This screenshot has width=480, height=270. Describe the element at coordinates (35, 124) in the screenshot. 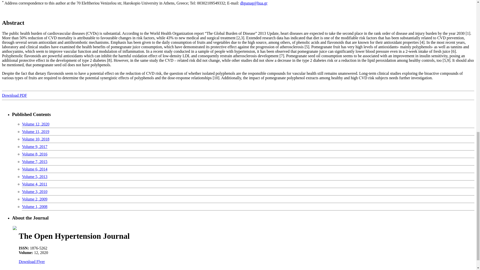

I see `Volume 12, 2020` at that location.